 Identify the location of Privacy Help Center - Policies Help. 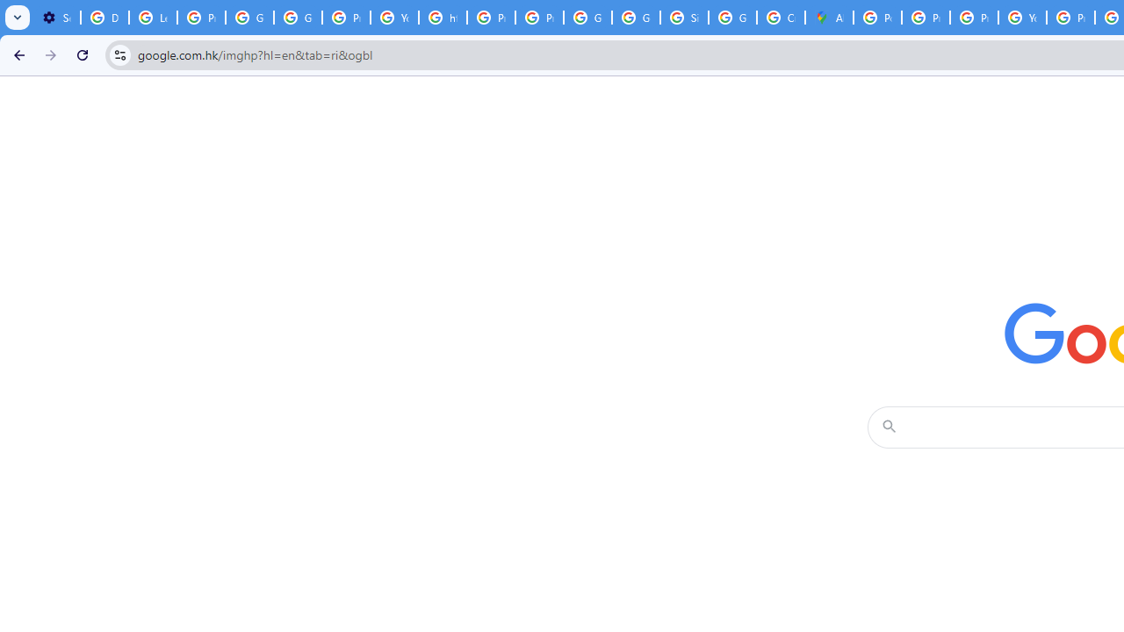
(926, 18).